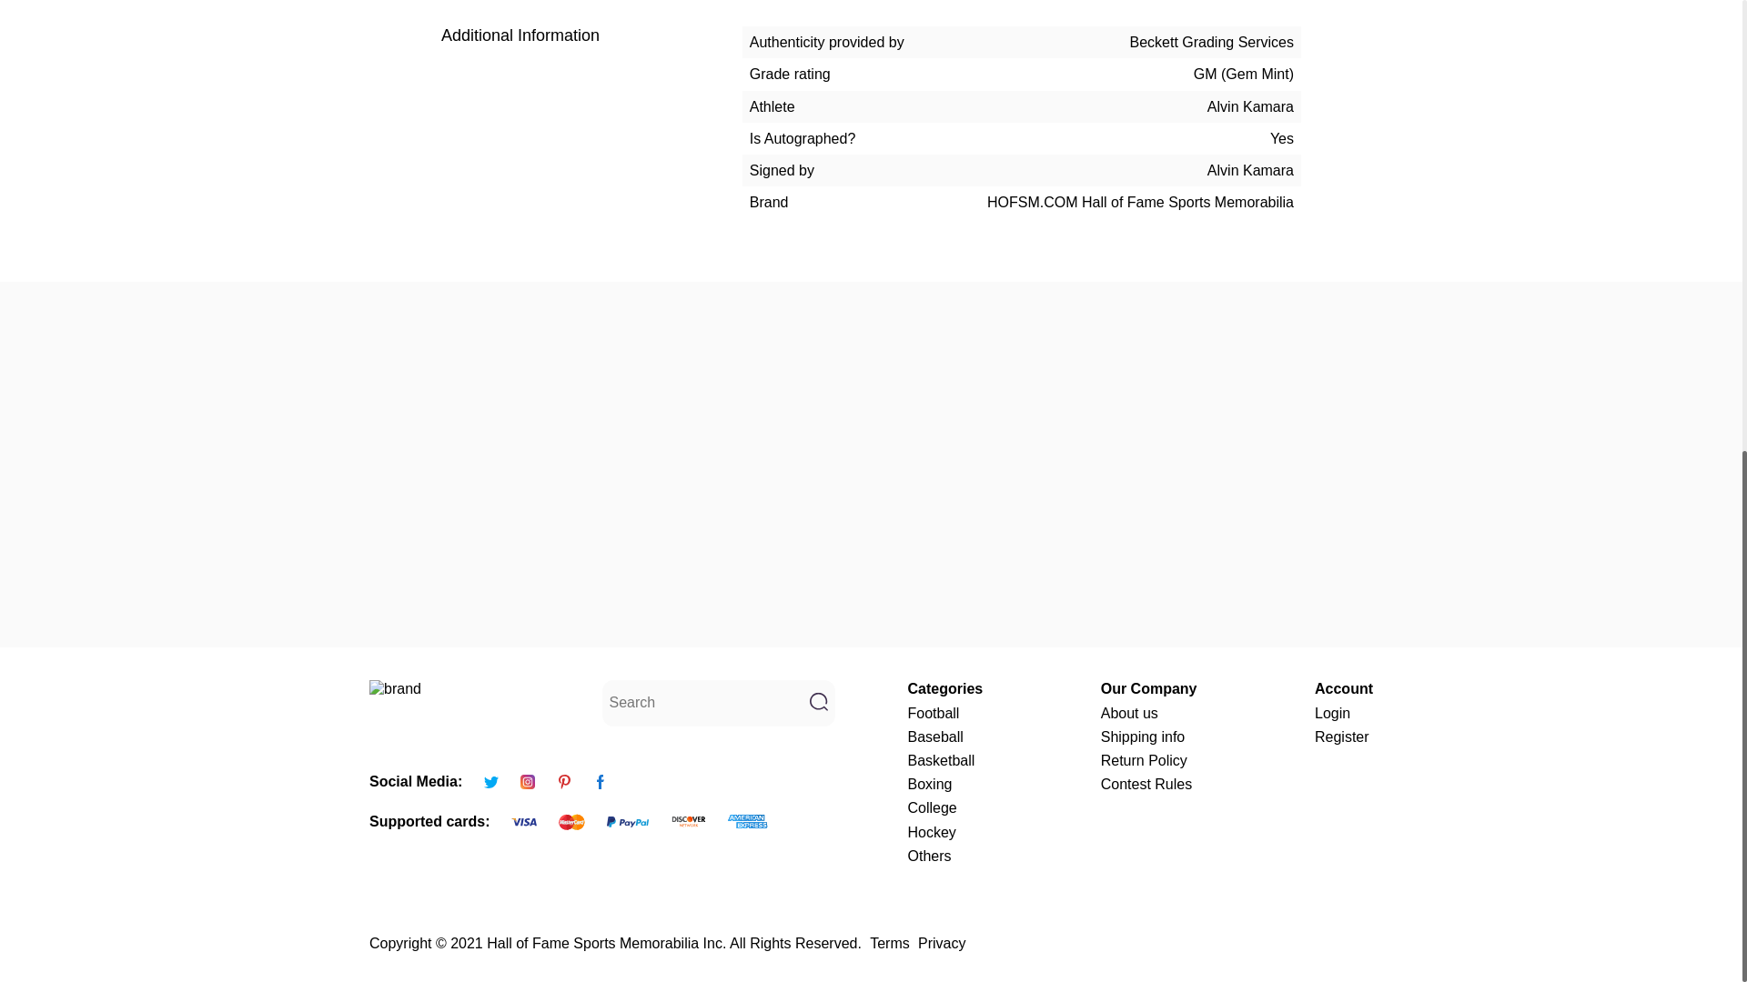 Image resolution: width=1747 pixels, height=982 pixels. Describe the element at coordinates (945, 760) in the screenshot. I see `Basketball` at that location.